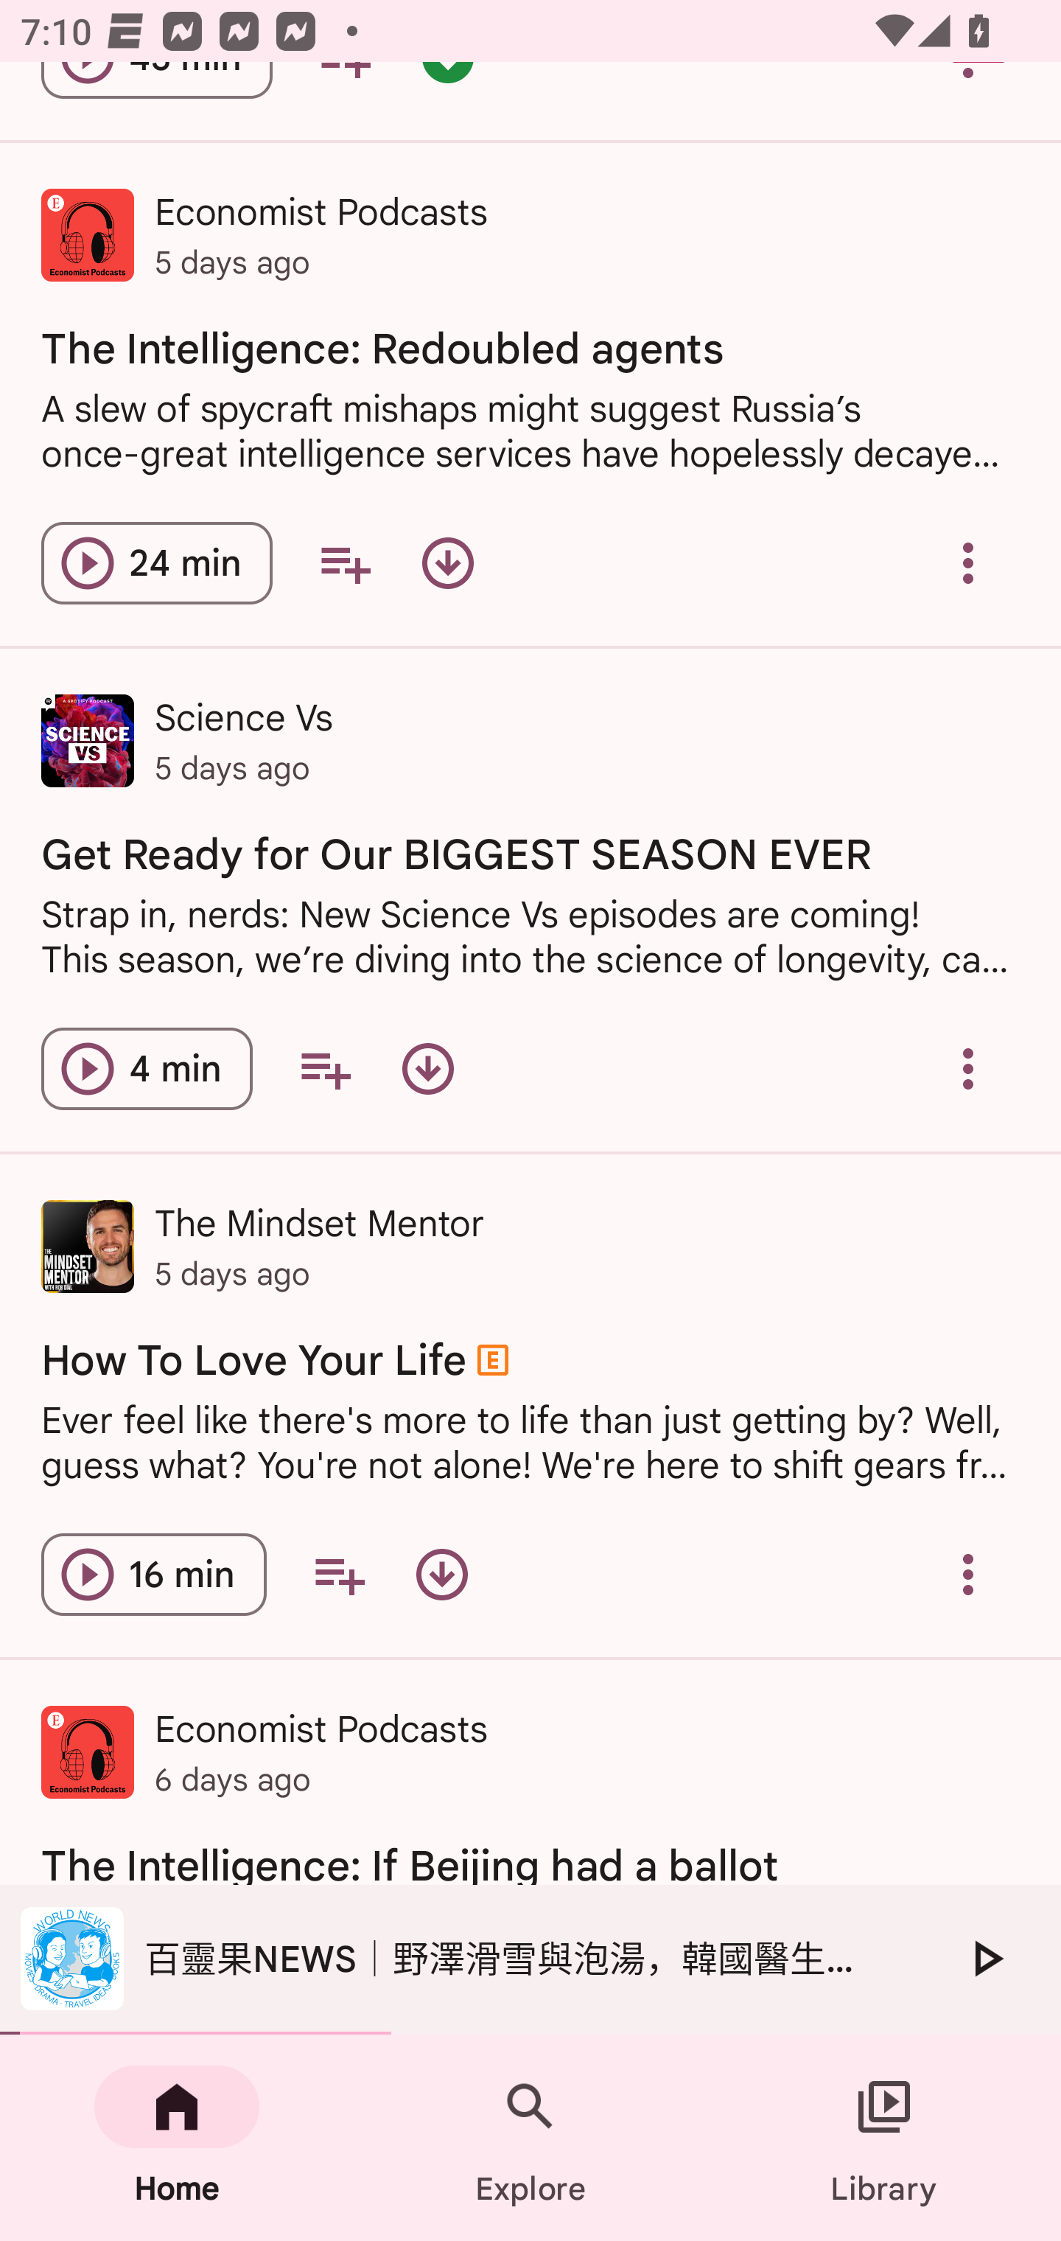 The image size is (1061, 2241). Describe the element at coordinates (427, 1069) in the screenshot. I see `Download episode` at that location.